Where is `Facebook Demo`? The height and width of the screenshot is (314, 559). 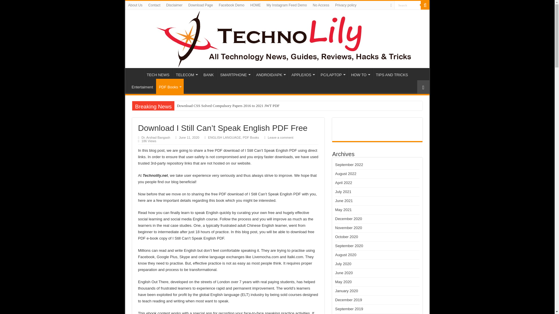
Facebook Demo is located at coordinates (231, 5).